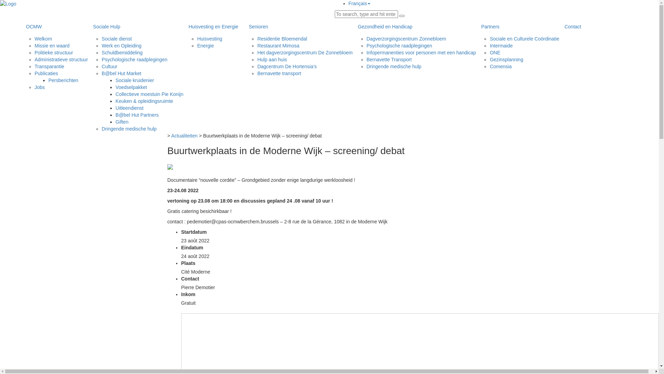  Describe the element at coordinates (122, 122) in the screenshot. I see `Giften` at that location.